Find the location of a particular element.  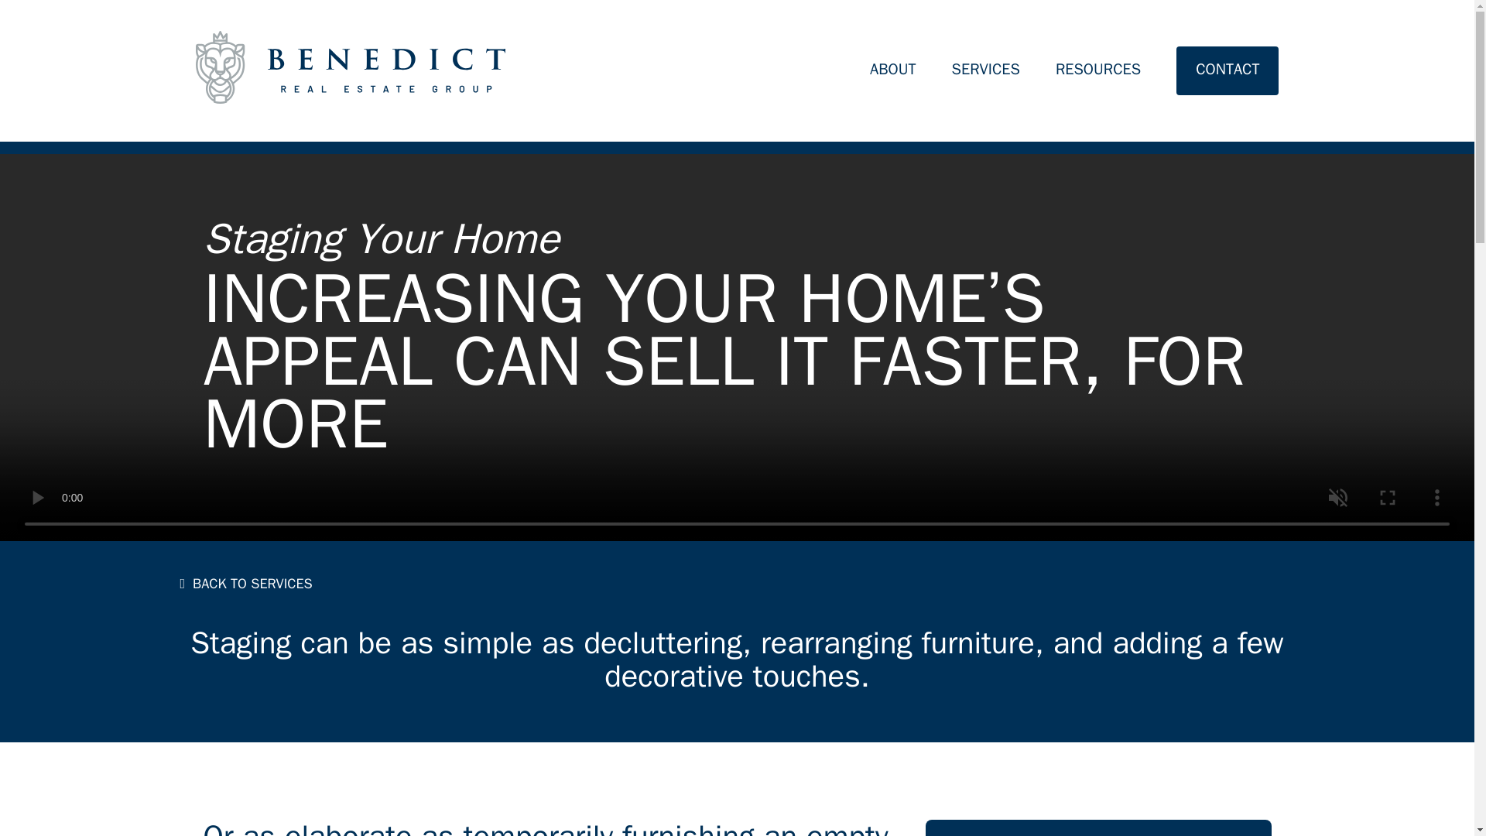

ABOUT is located at coordinates (893, 73).